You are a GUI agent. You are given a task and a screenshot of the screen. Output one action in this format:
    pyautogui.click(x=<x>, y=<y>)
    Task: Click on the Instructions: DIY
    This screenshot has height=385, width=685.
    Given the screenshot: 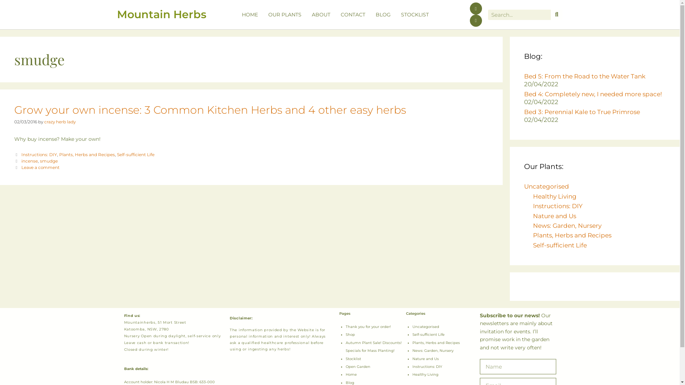 What is the action you would take?
    pyautogui.click(x=427, y=366)
    